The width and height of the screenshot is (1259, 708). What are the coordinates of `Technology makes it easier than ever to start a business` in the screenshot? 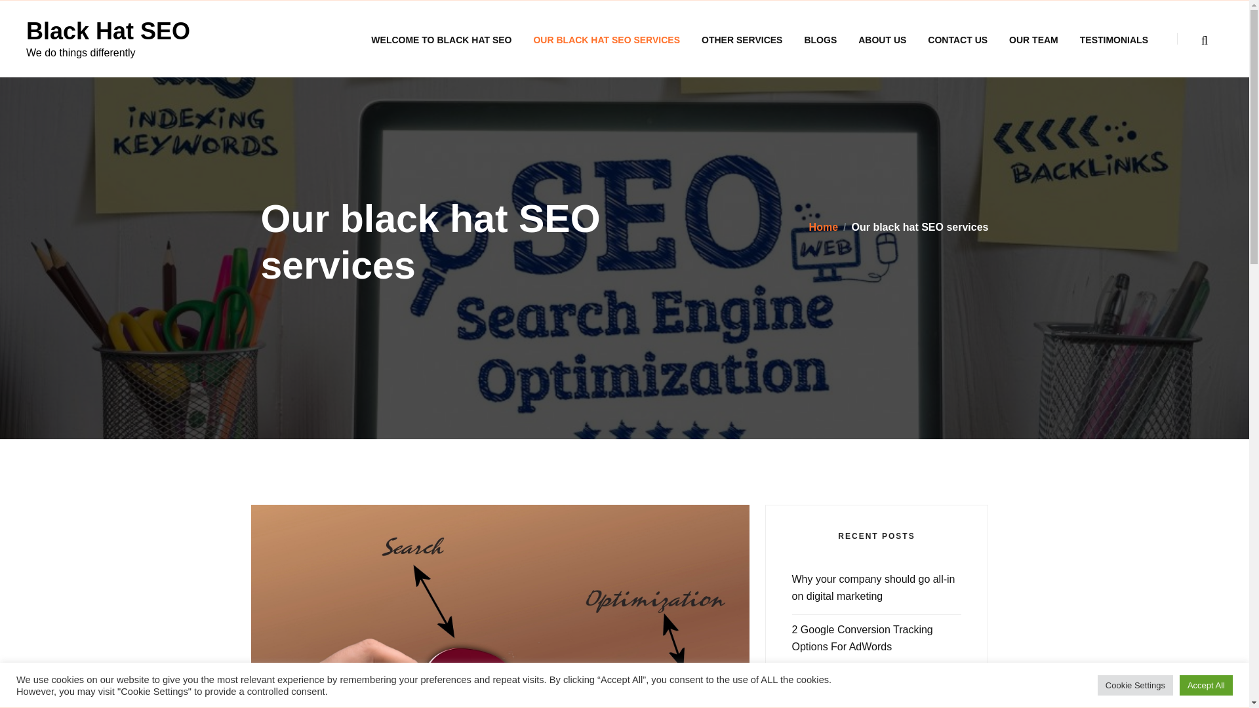 It's located at (867, 690).